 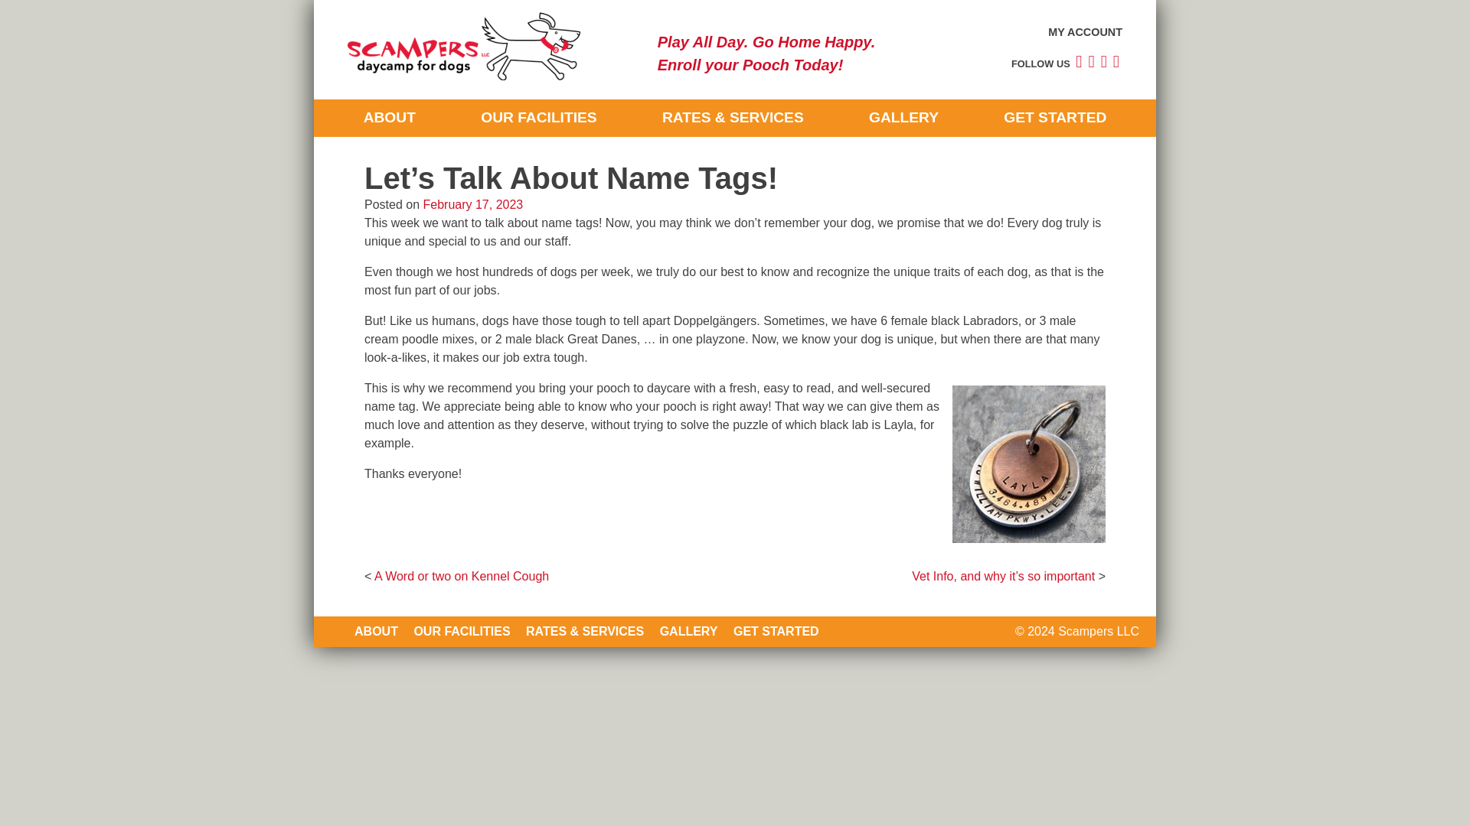 What do you see at coordinates (473, 205) in the screenshot?
I see `February 17, 2023` at bounding box center [473, 205].